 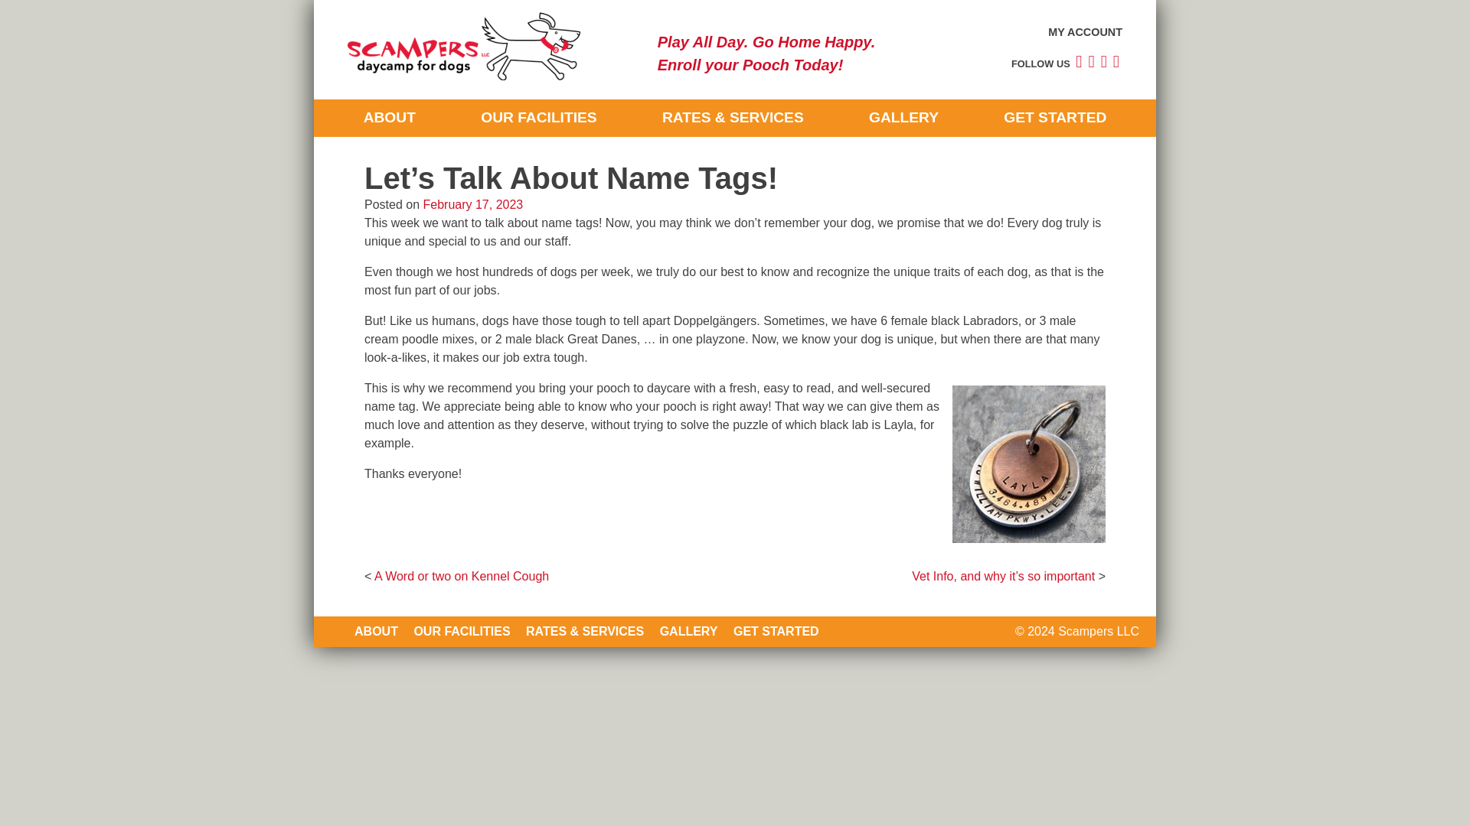 What do you see at coordinates (473, 205) in the screenshot?
I see `February 17, 2023` at bounding box center [473, 205].